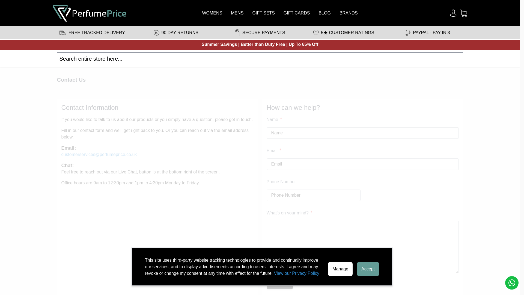  I want to click on Google Privacy Policy, so click(359, 294).